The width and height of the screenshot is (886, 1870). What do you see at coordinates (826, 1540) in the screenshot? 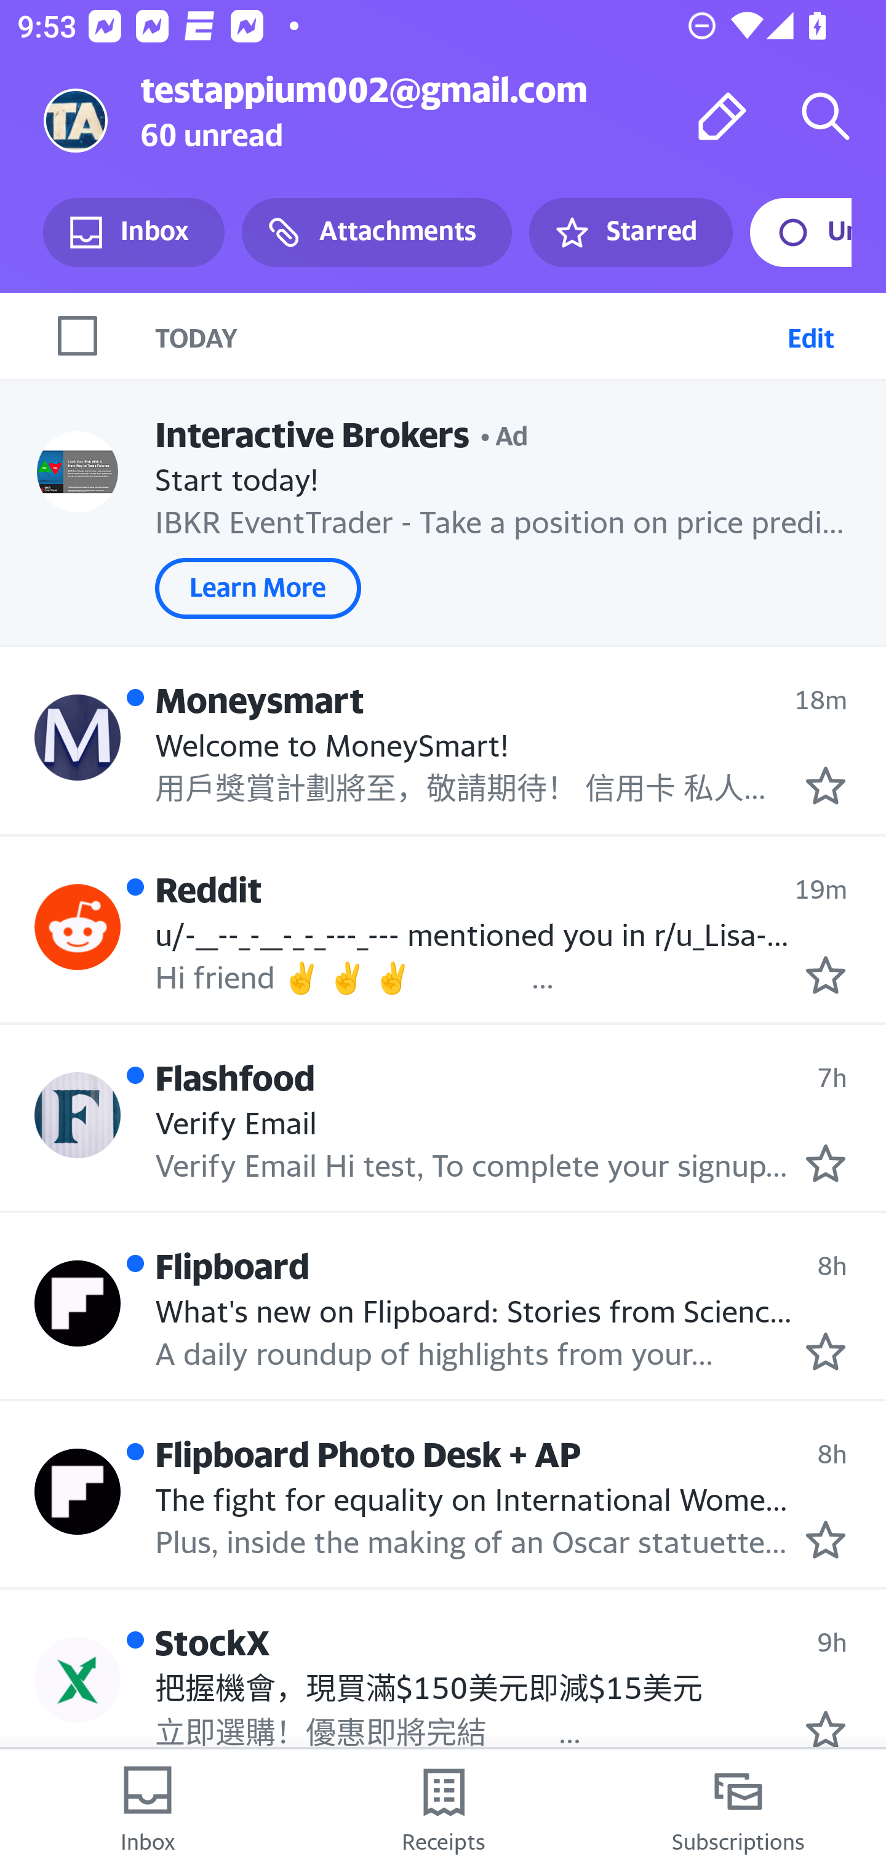
I see `Mark as starred.` at bounding box center [826, 1540].